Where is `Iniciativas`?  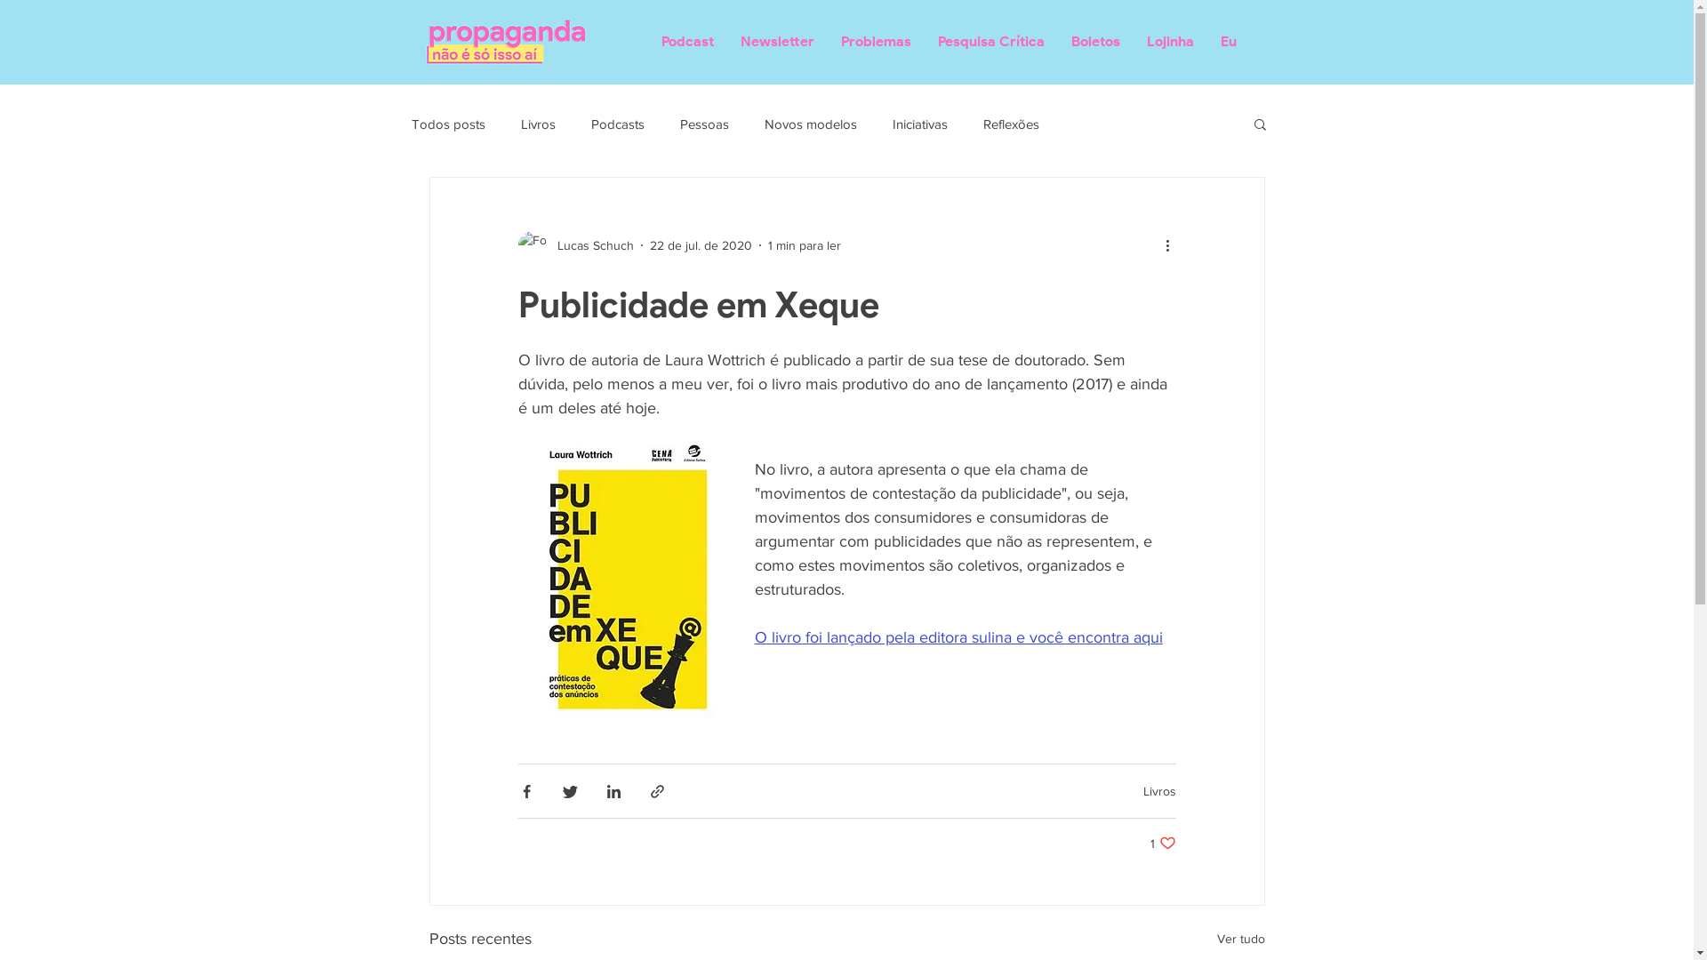
Iniciativas is located at coordinates (920, 123).